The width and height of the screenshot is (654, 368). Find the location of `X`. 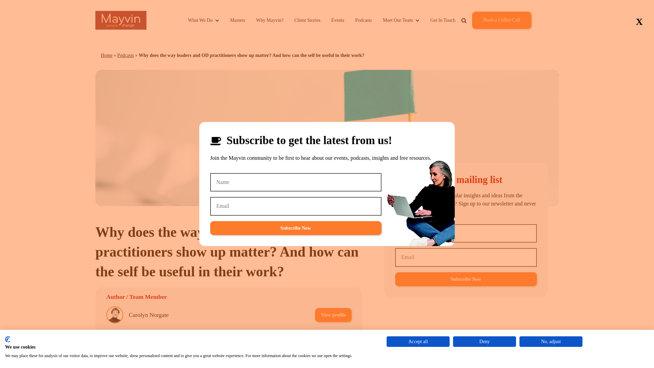

X is located at coordinates (639, 22).